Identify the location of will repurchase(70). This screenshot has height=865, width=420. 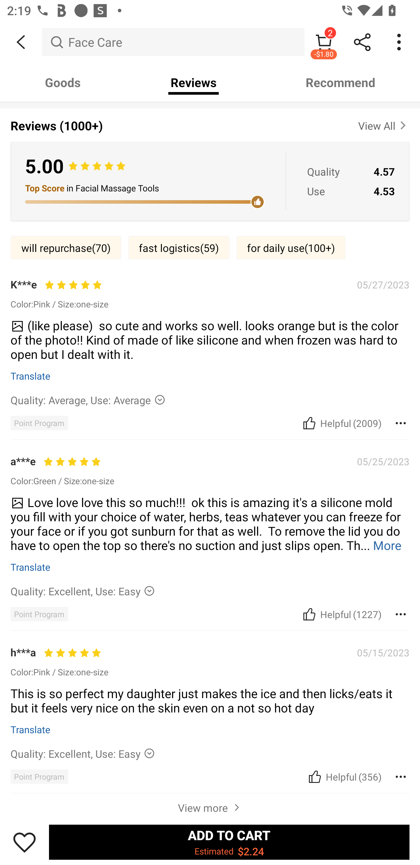
(66, 248).